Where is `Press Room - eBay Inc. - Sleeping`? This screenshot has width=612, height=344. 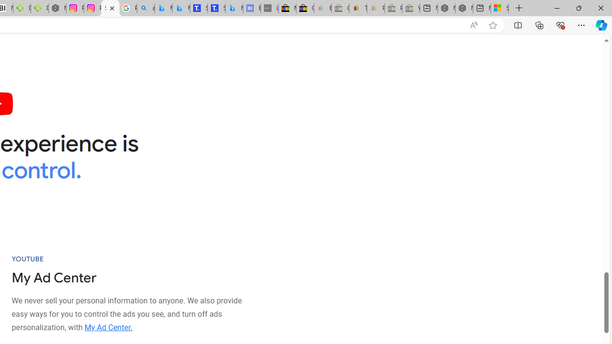 Press Room - eBay Inc. - Sleeping is located at coordinates (393, 9).